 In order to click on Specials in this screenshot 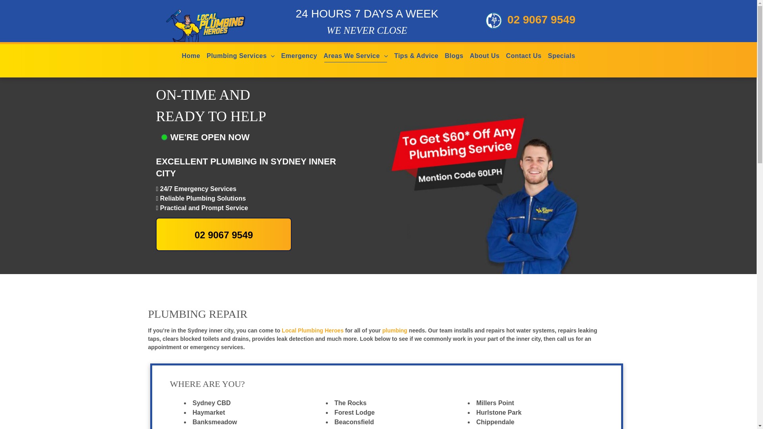, I will do `click(562, 56)`.